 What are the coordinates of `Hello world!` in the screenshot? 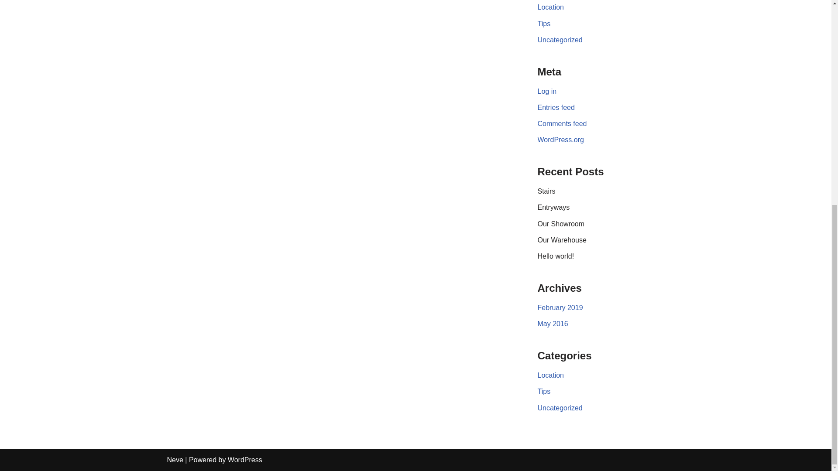 It's located at (556, 256).